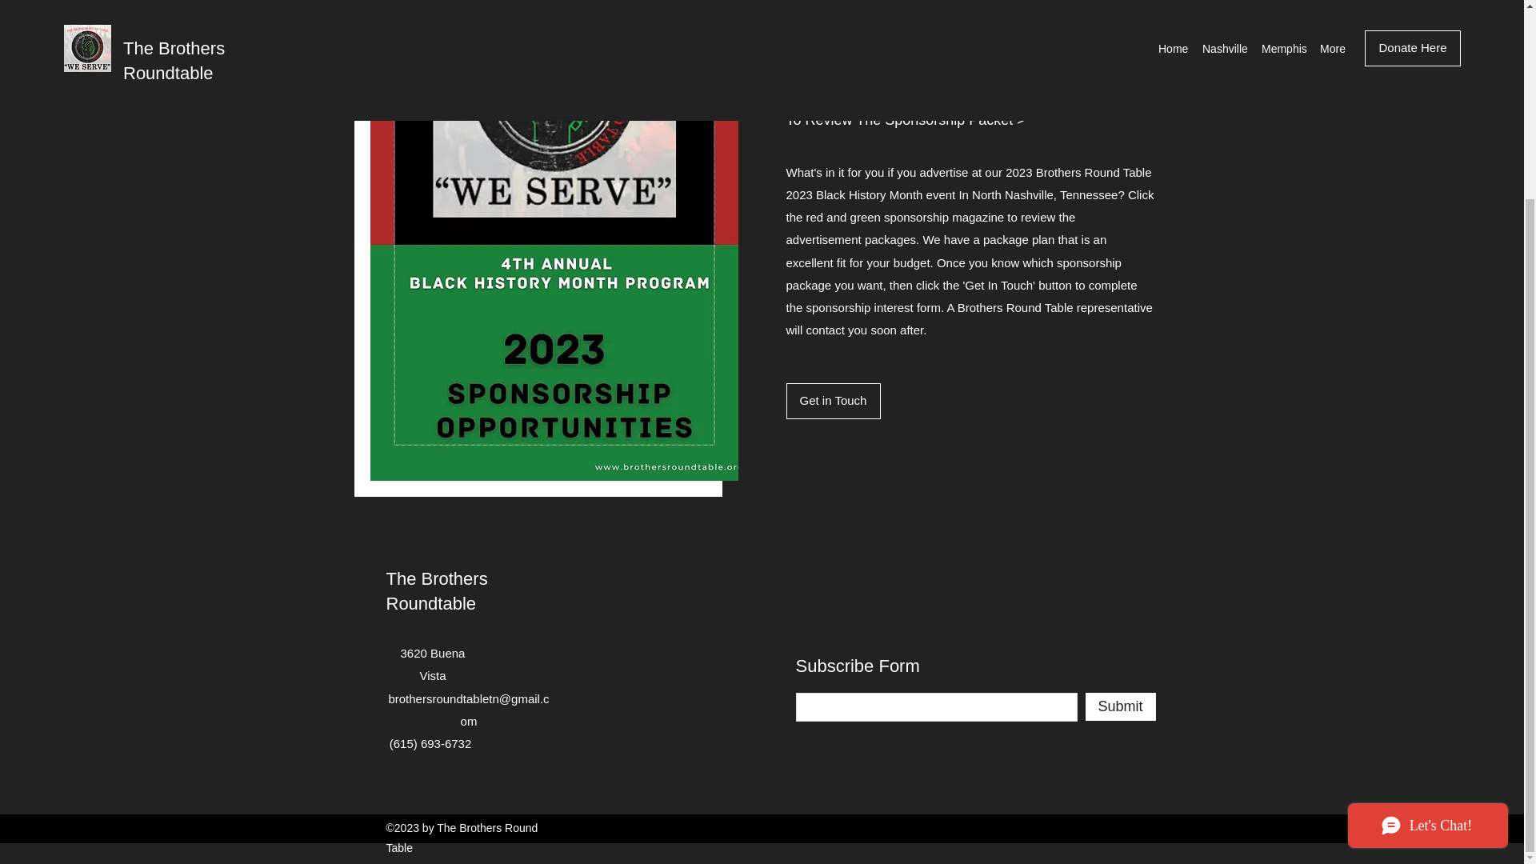 This screenshot has height=864, width=1536. I want to click on Get in Touch, so click(832, 401).